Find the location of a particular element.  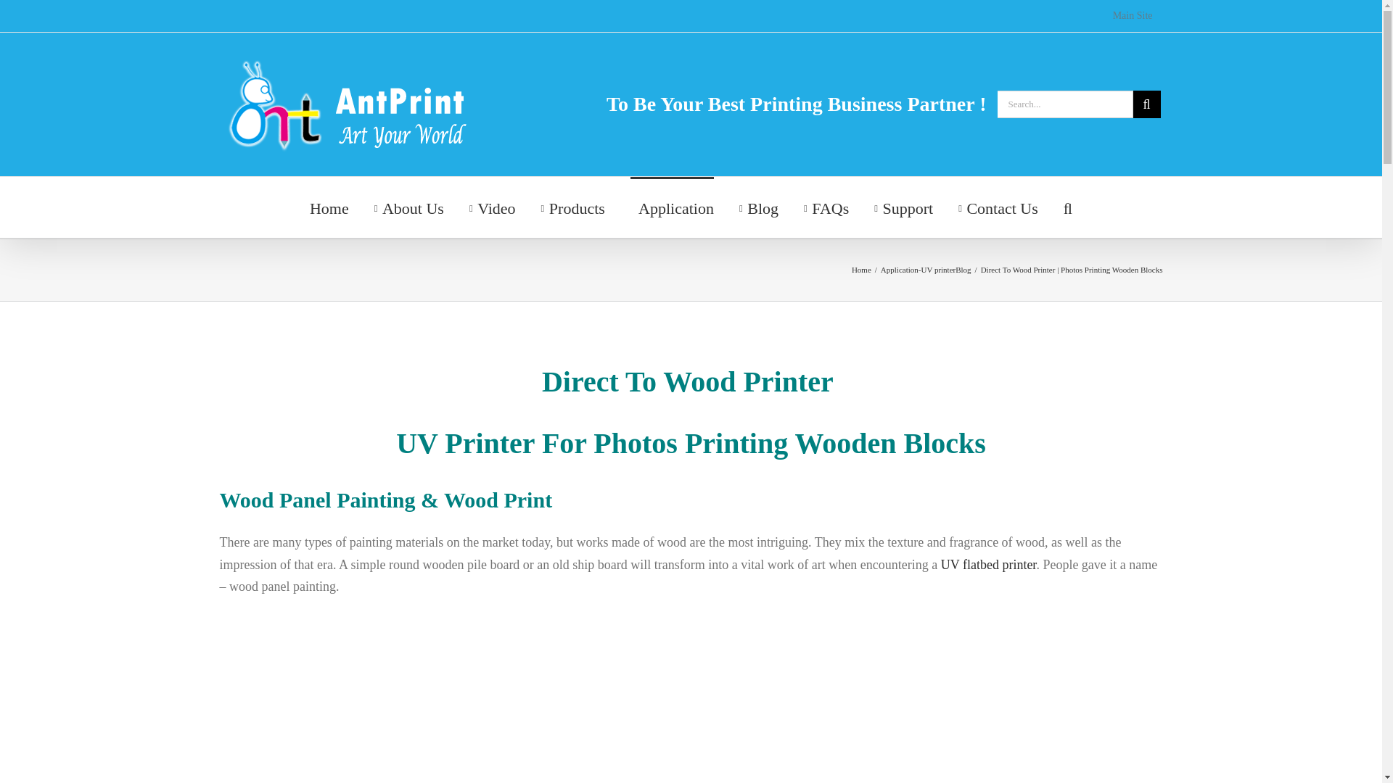

About Us is located at coordinates (409, 207).